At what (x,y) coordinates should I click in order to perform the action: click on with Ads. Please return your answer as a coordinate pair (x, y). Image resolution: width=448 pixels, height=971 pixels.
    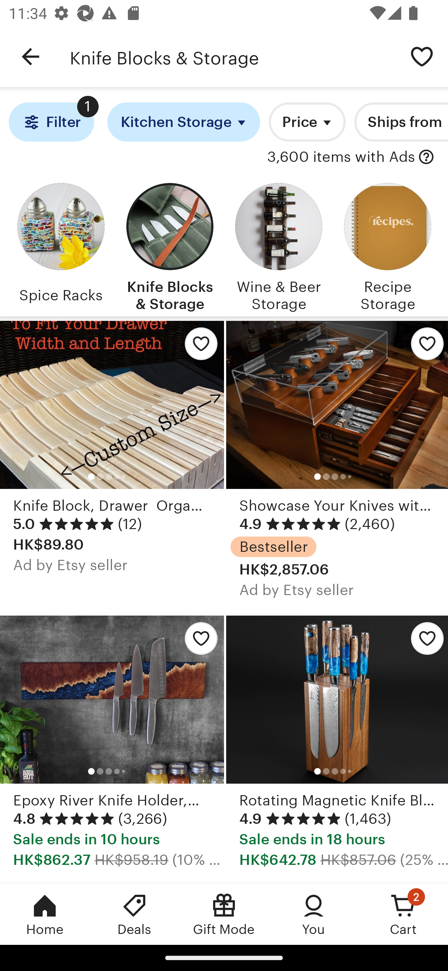
    Looking at the image, I should click on (426, 157).